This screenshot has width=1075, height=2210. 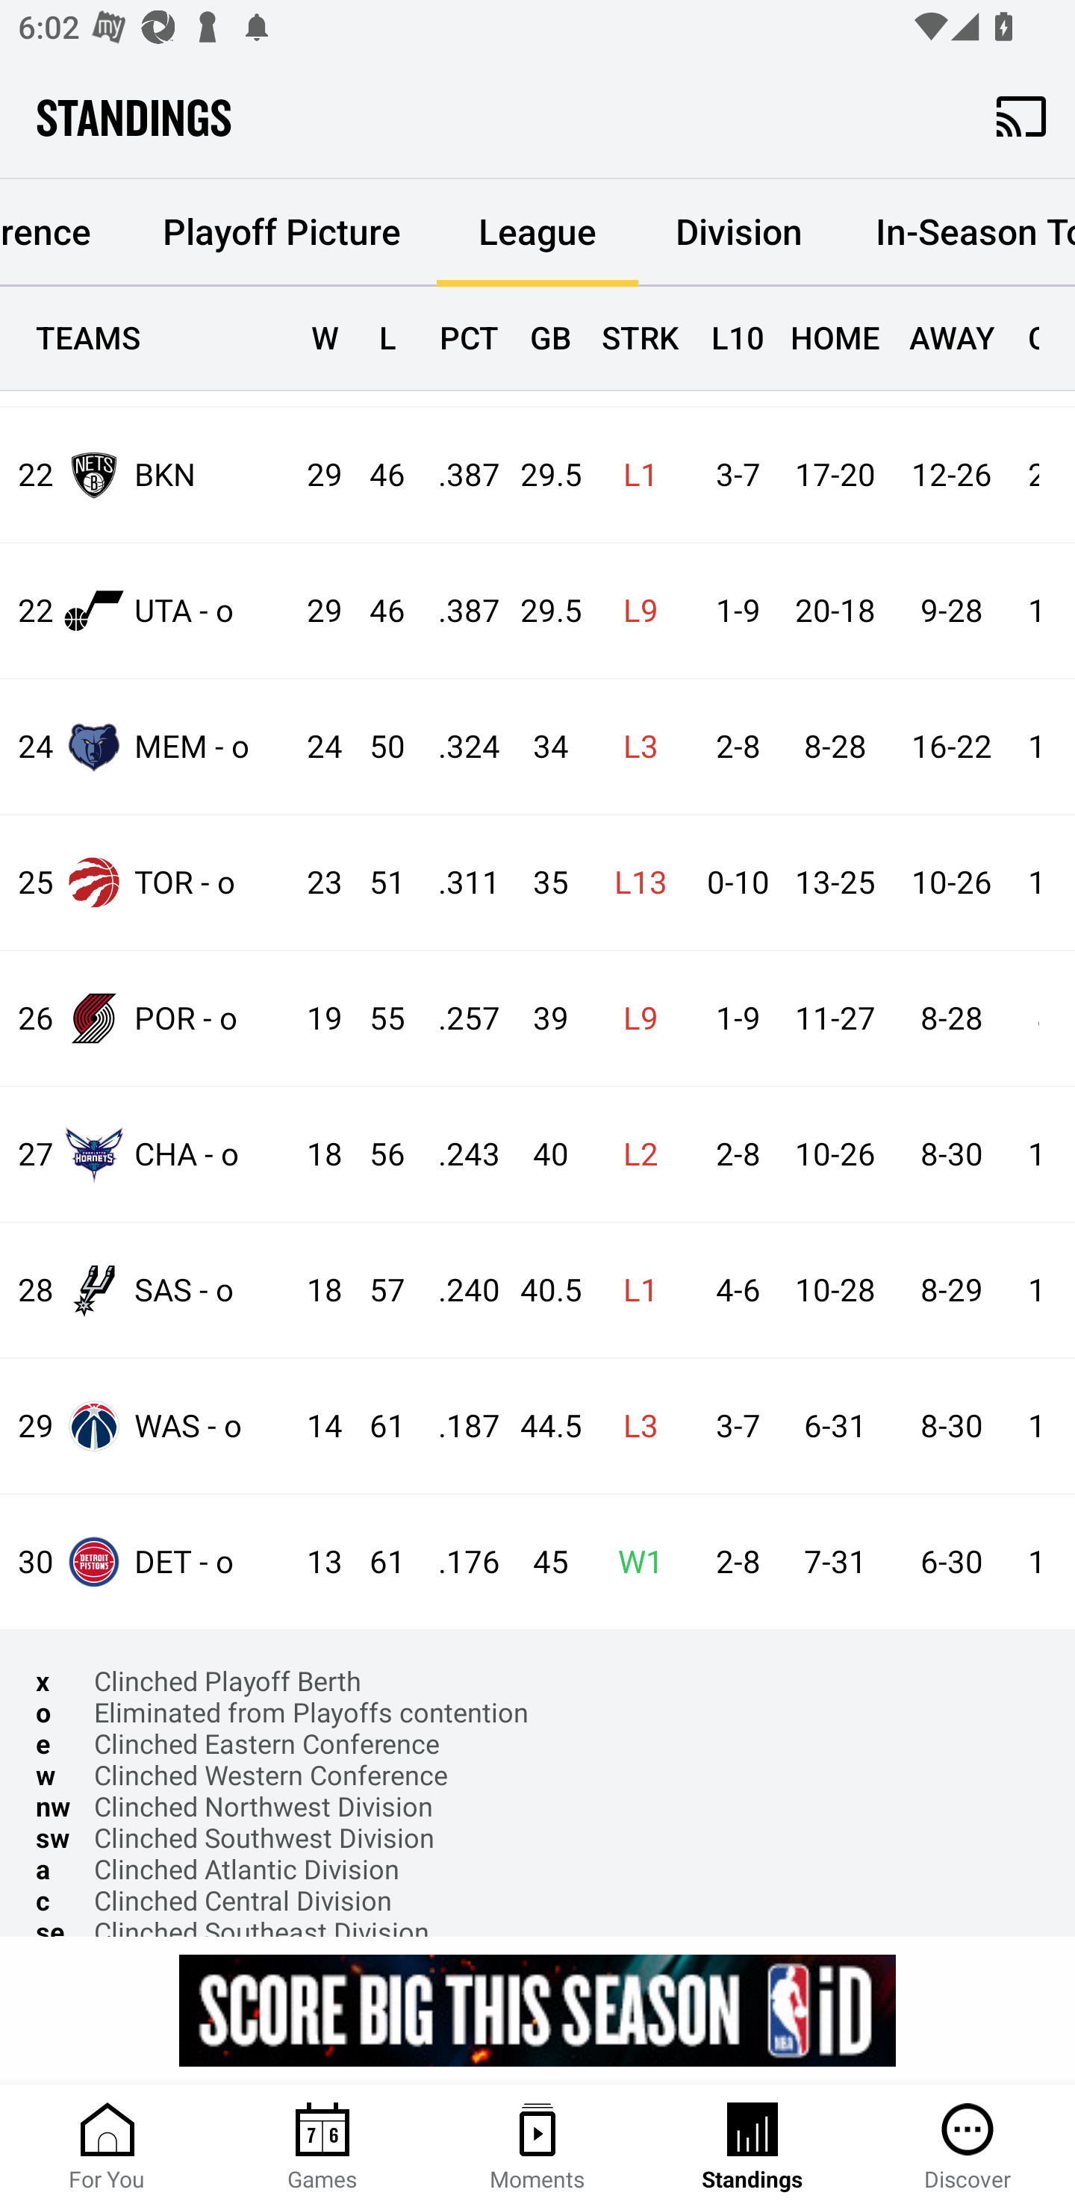 I want to click on .187, so click(x=456, y=1426).